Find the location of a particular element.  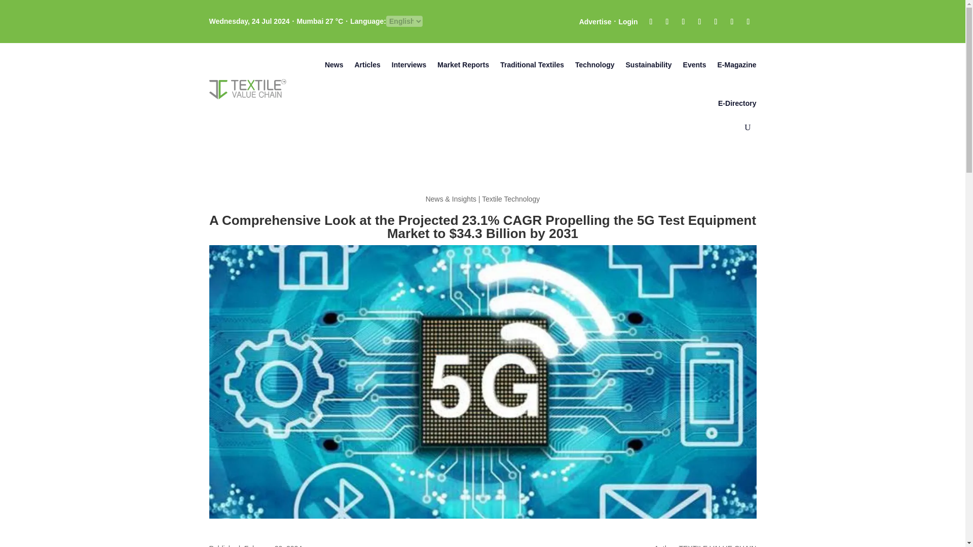

Follow on Youtube is located at coordinates (716, 22).